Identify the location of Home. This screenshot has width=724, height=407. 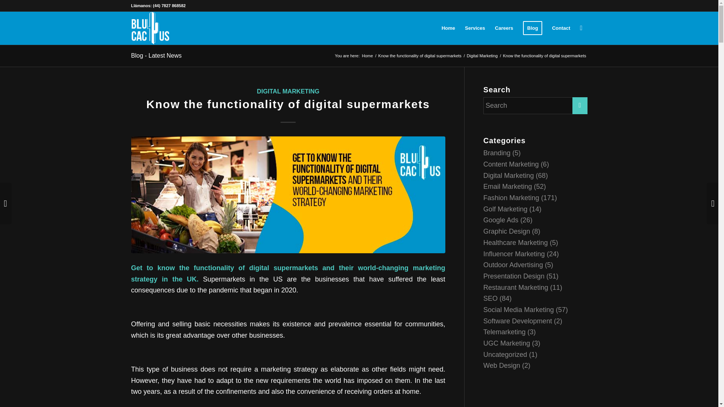
(367, 56).